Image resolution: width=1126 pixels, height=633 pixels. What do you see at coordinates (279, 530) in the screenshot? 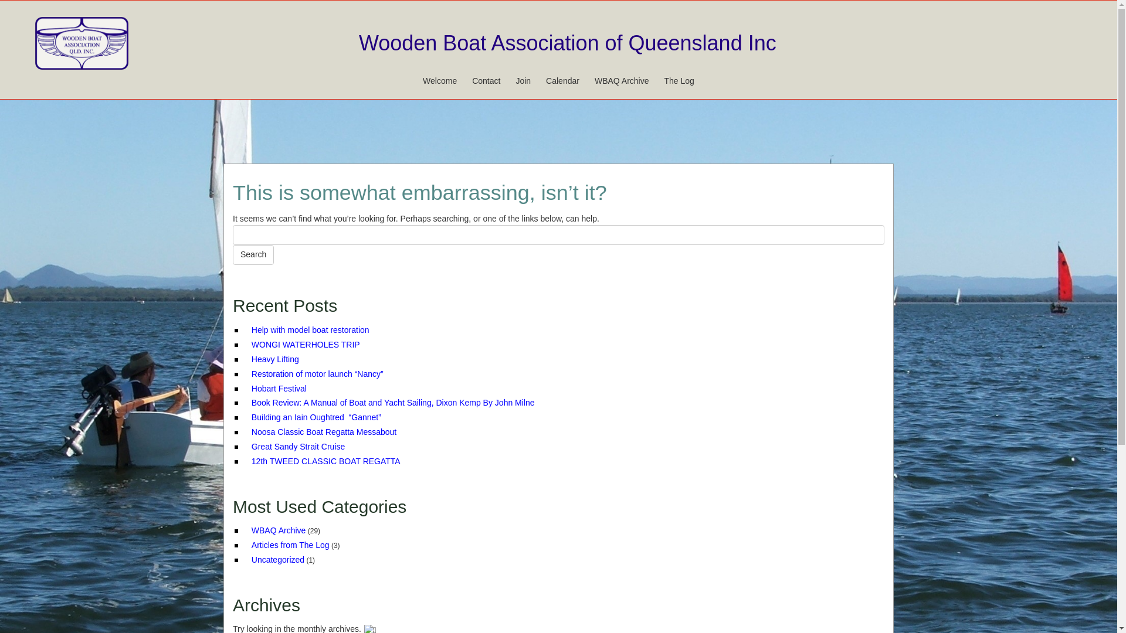
I see `WBAQ Archive` at bounding box center [279, 530].